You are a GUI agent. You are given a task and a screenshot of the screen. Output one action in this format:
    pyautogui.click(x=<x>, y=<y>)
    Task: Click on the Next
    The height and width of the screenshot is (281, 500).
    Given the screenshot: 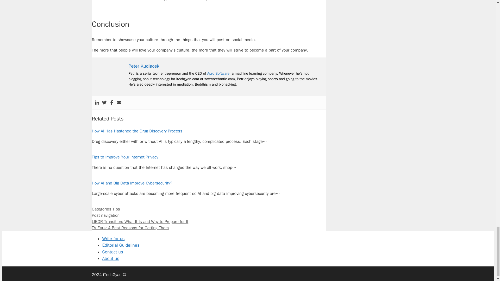 What is the action you would take?
    pyautogui.click(x=130, y=228)
    